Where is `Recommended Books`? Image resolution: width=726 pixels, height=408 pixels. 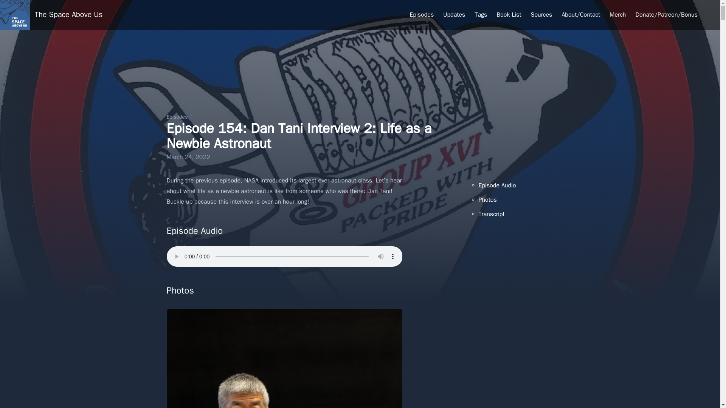 Recommended Books is located at coordinates (509, 15).